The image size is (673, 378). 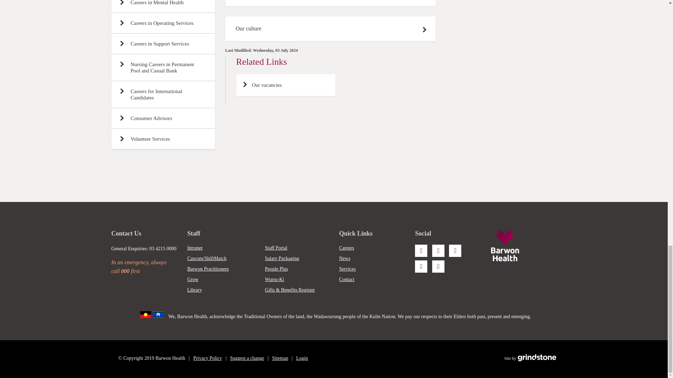 I want to click on Grindstone Creative, so click(x=537, y=358).